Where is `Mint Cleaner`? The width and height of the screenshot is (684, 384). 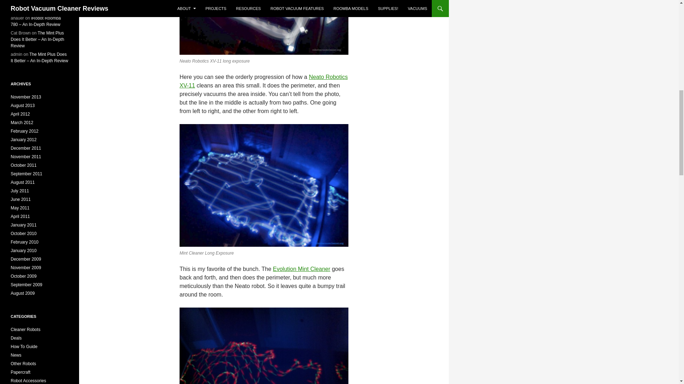
Mint Cleaner is located at coordinates (301, 269).